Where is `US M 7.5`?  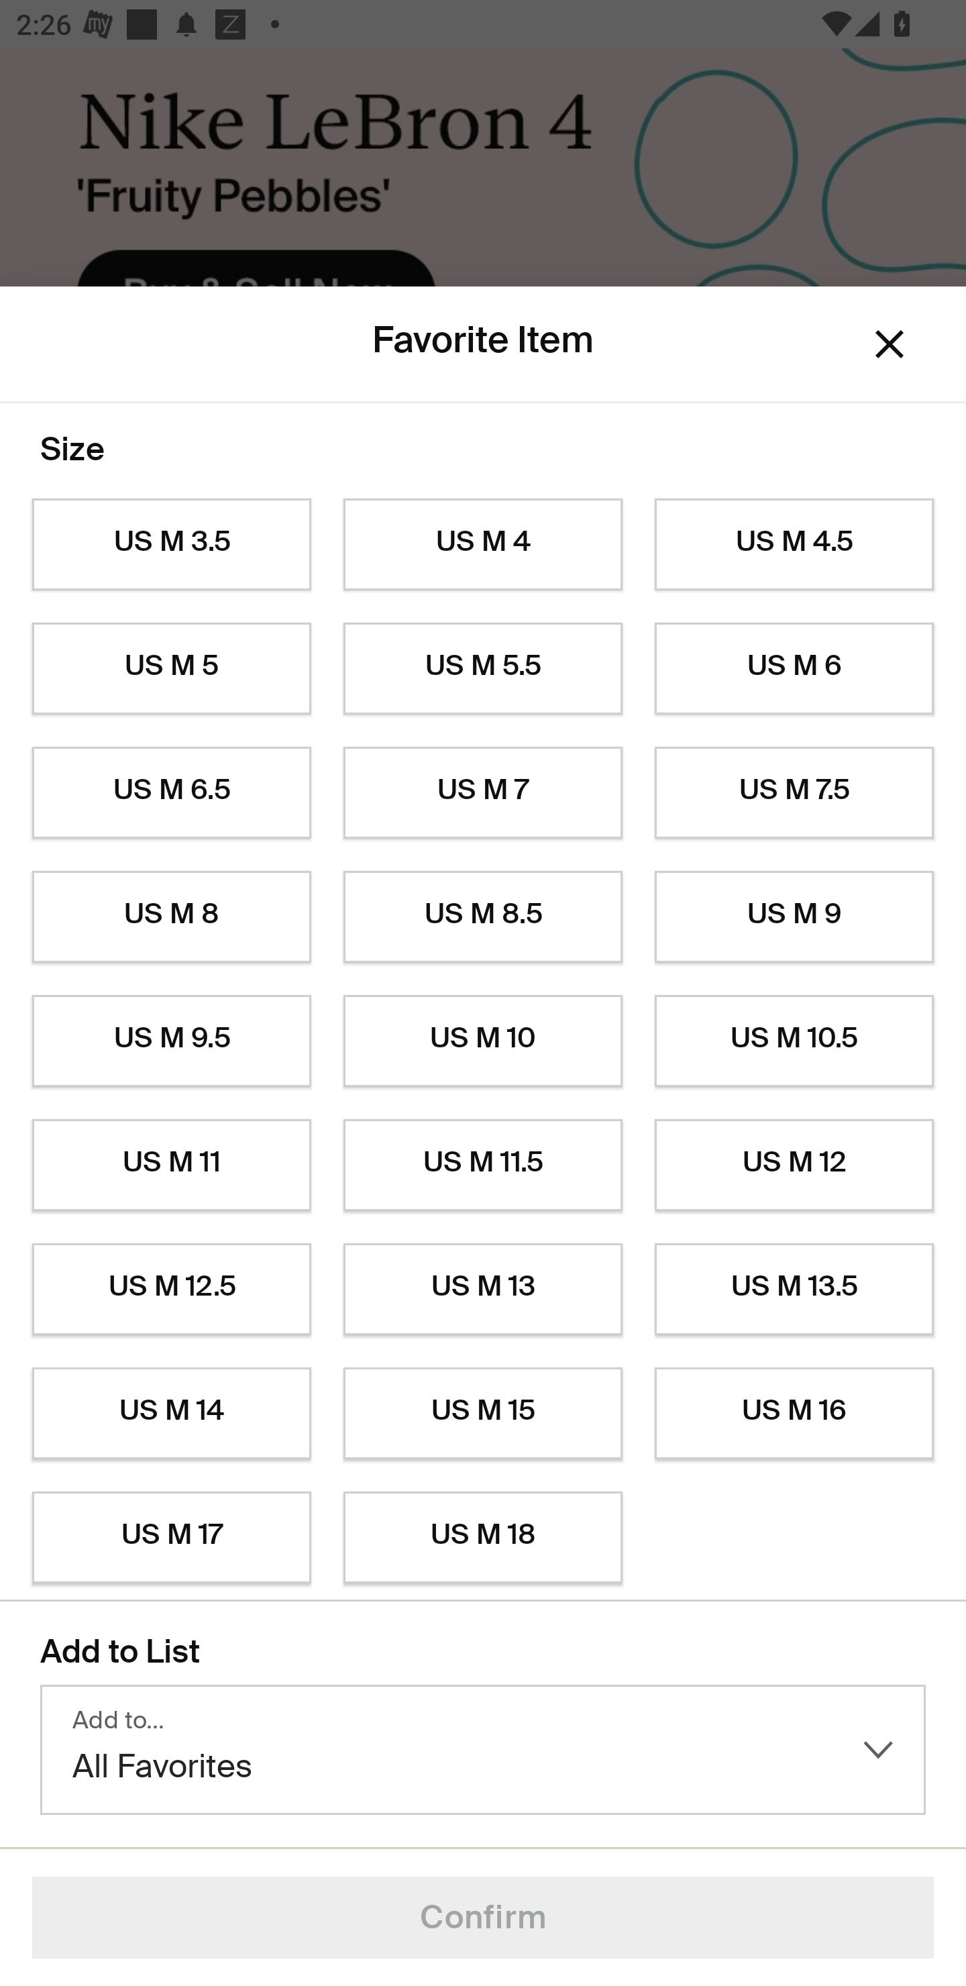 US M 7.5 is located at coordinates (794, 793).